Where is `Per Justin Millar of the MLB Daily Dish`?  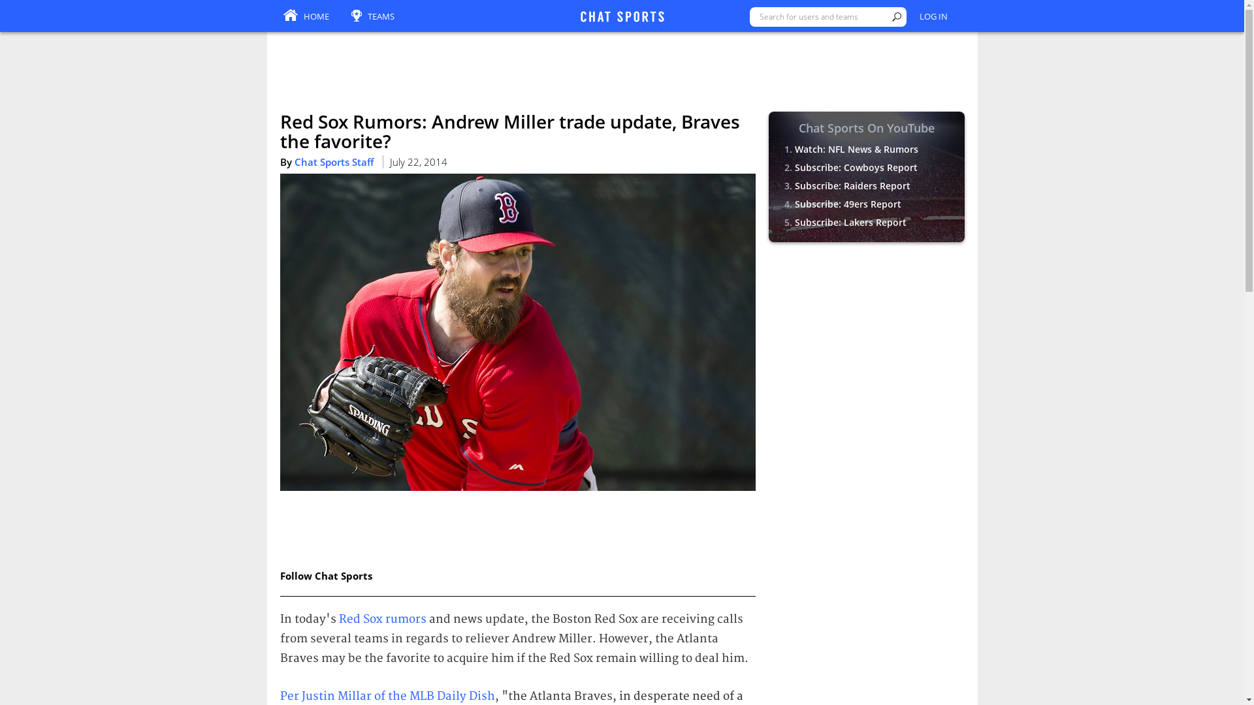
Per Justin Millar of the MLB Daily Dish is located at coordinates (387, 696).